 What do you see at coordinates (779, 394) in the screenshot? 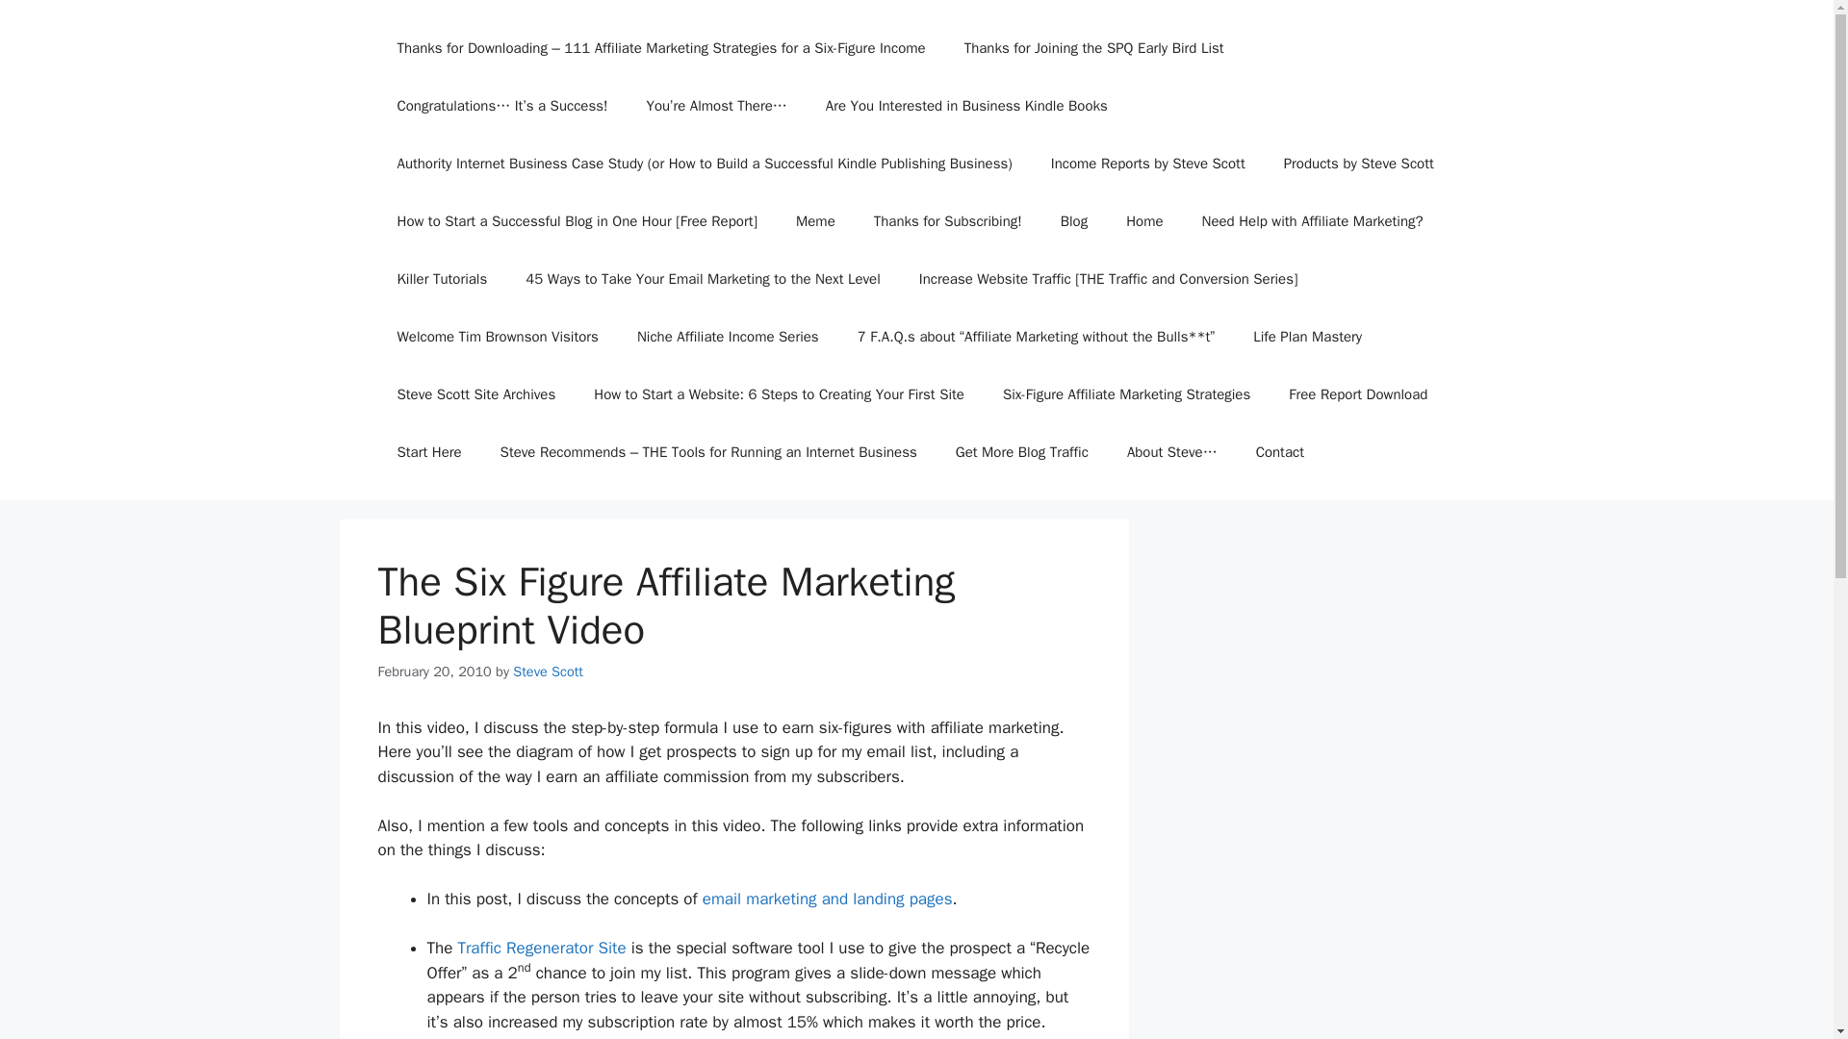
I see `How to Start a Website: 6 Steps to Creating Your First Site` at bounding box center [779, 394].